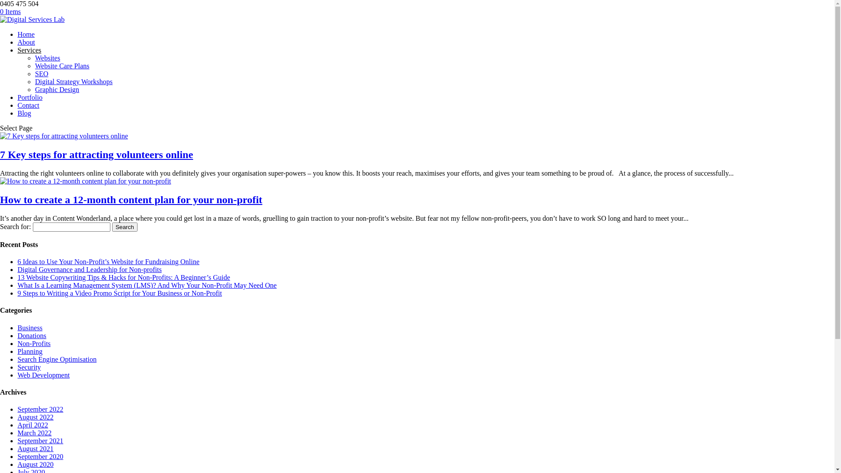 This screenshot has width=841, height=473. What do you see at coordinates (35, 464) in the screenshot?
I see `August 2020` at bounding box center [35, 464].